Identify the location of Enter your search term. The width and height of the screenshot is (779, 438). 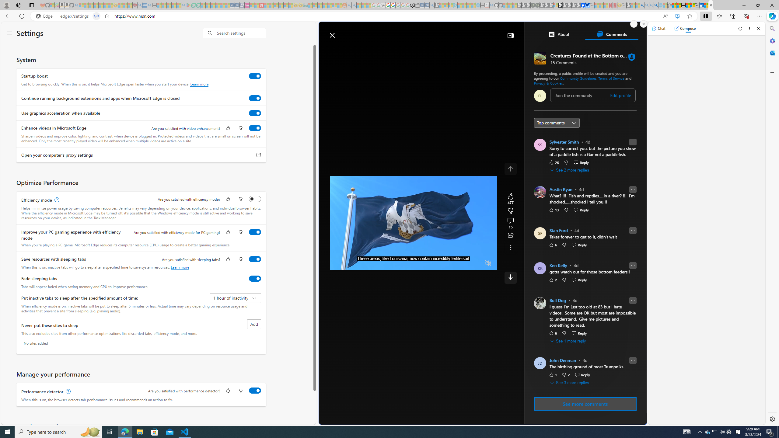
(484, 32).